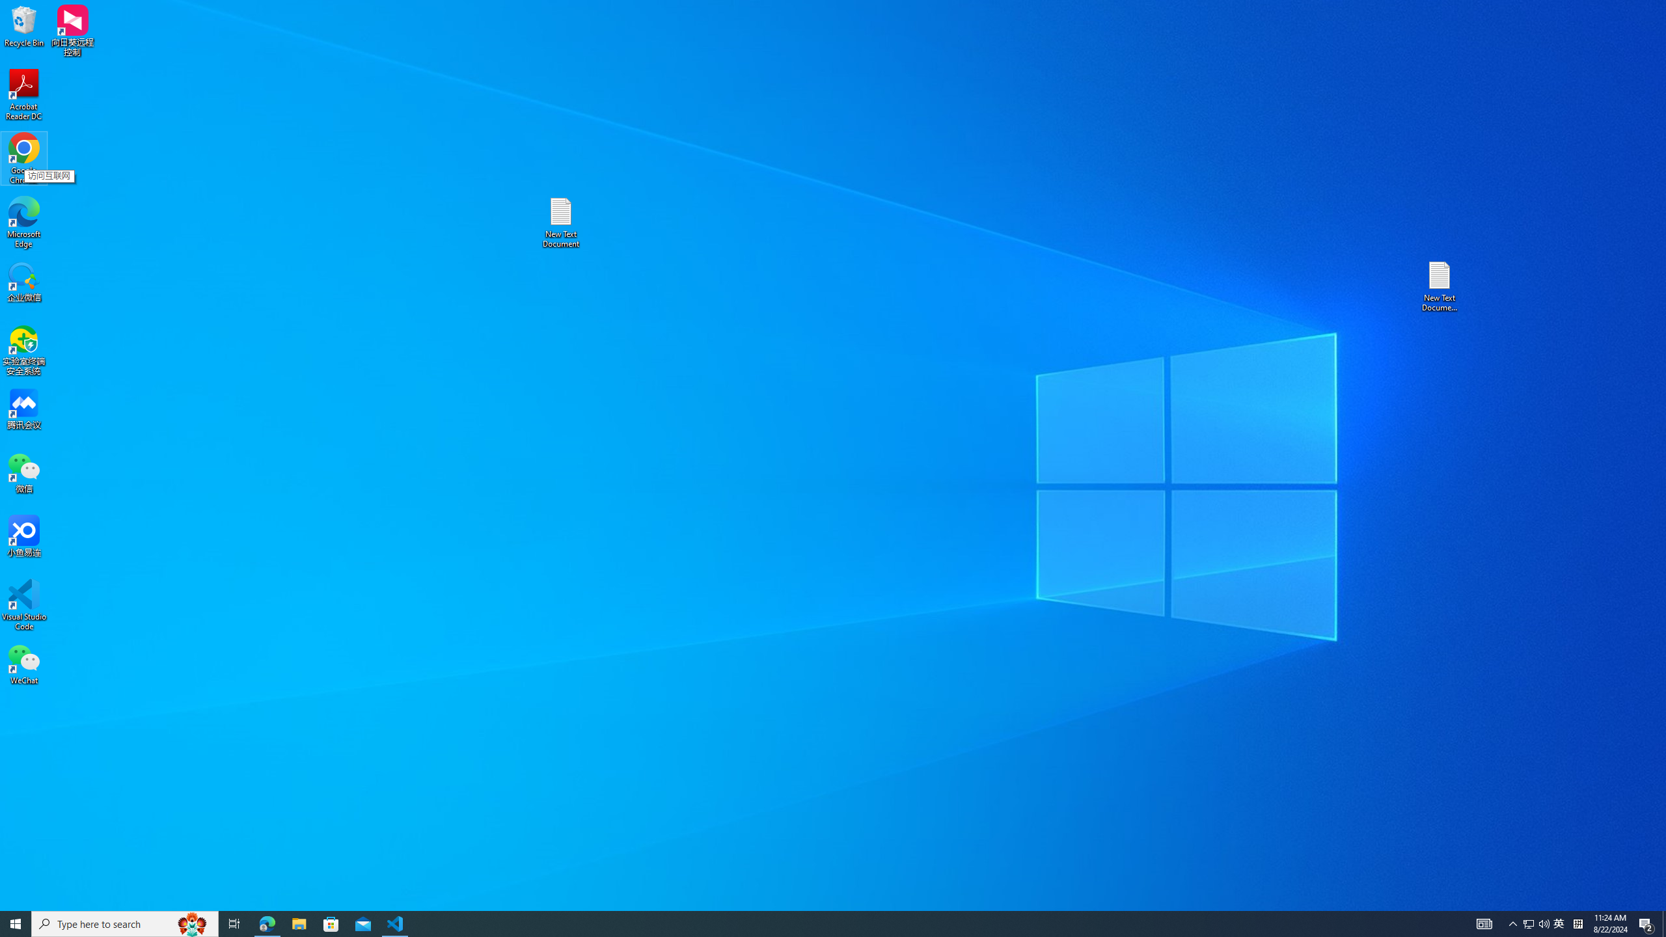  What do you see at coordinates (1544, 924) in the screenshot?
I see `Q2790: 100%` at bounding box center [1544, 924].